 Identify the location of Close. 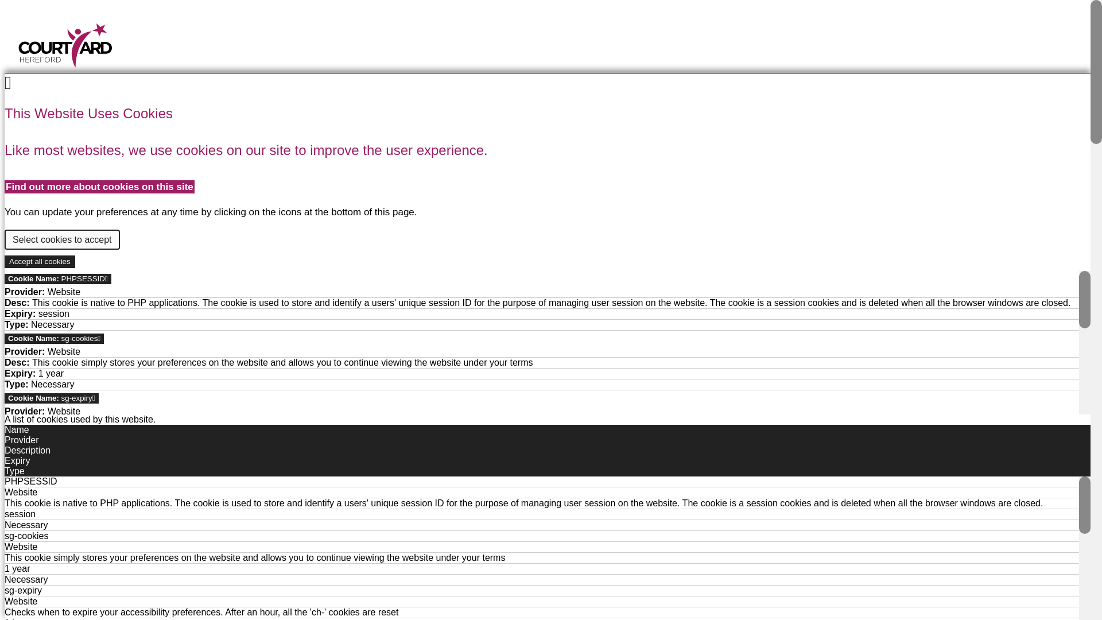
(18, 413).